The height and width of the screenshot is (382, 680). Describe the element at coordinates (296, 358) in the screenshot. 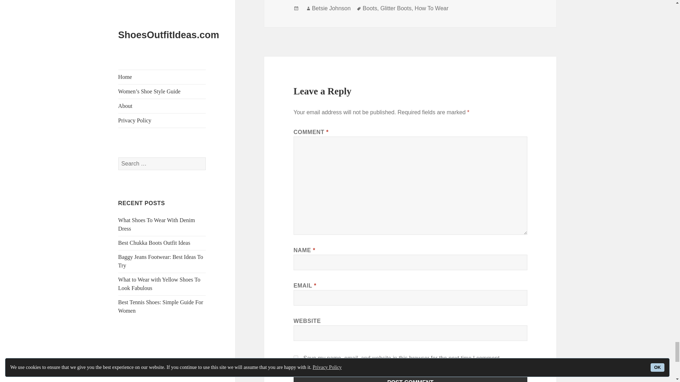

I see `yes` at that location.